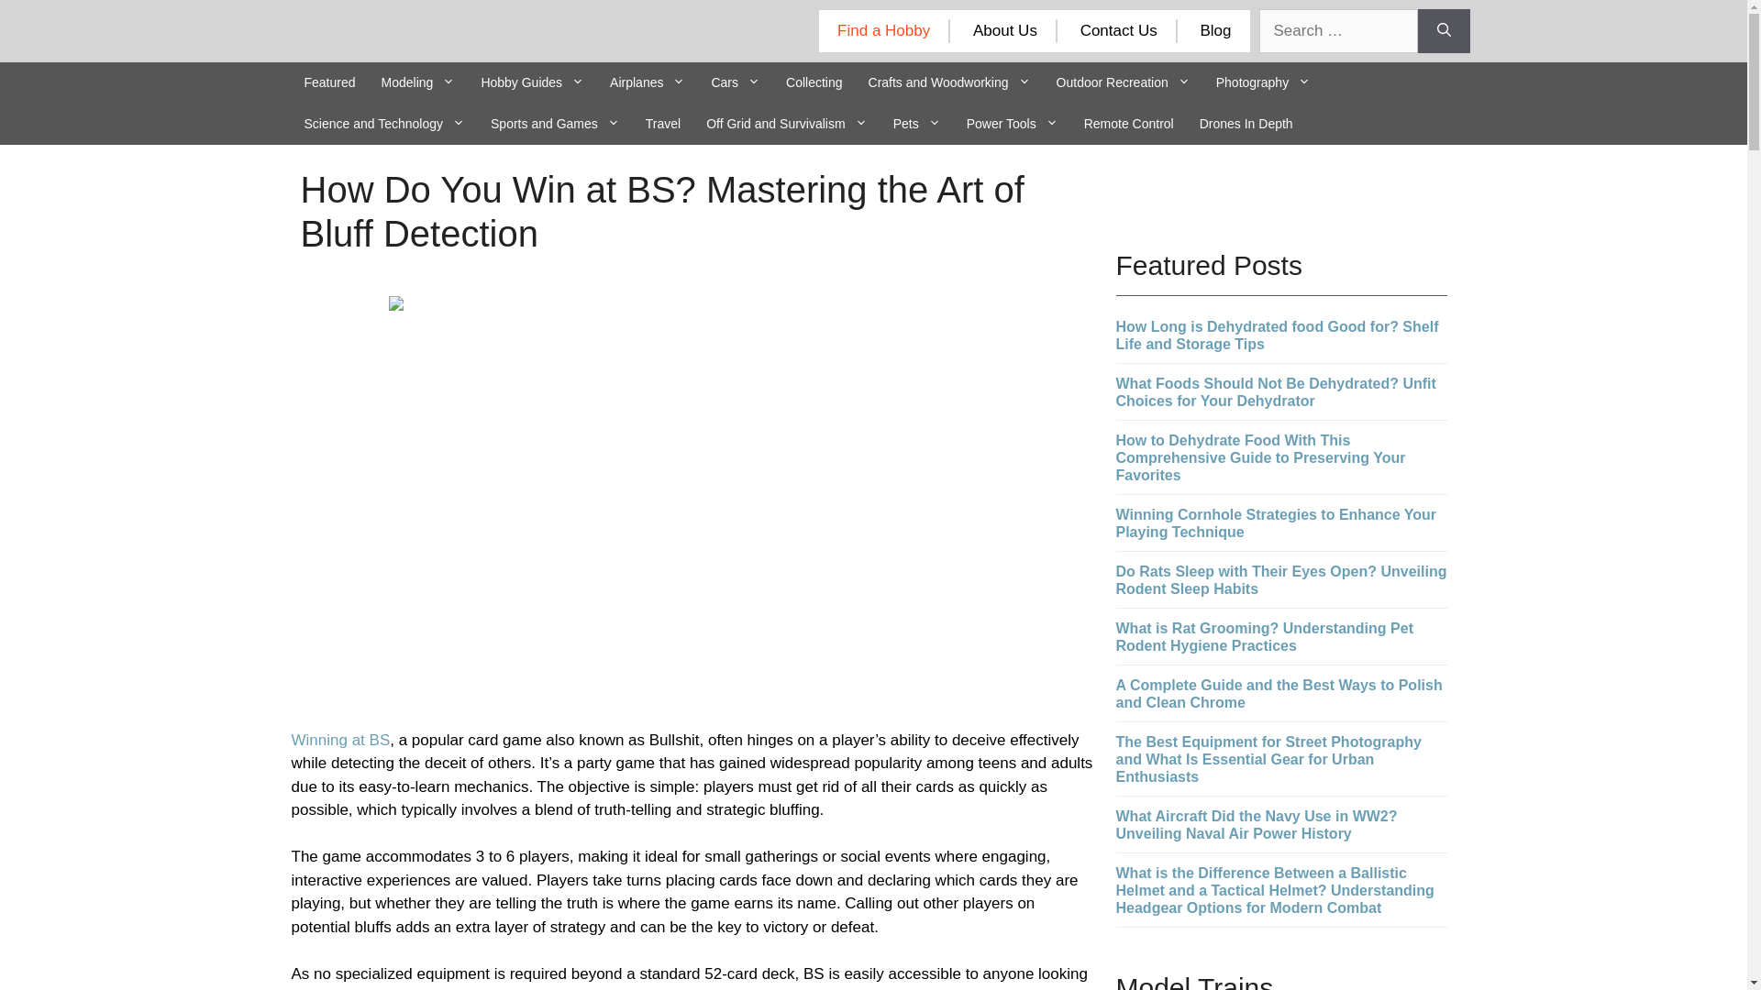  What do you see at coordinates (1214, 30) in the screenshot?
I see `Blog` at bounding box center [1214, 30].